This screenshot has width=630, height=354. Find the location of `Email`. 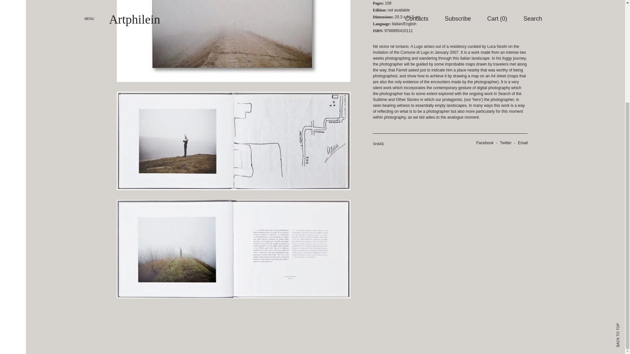

Email is located at coordinates (520, 143).